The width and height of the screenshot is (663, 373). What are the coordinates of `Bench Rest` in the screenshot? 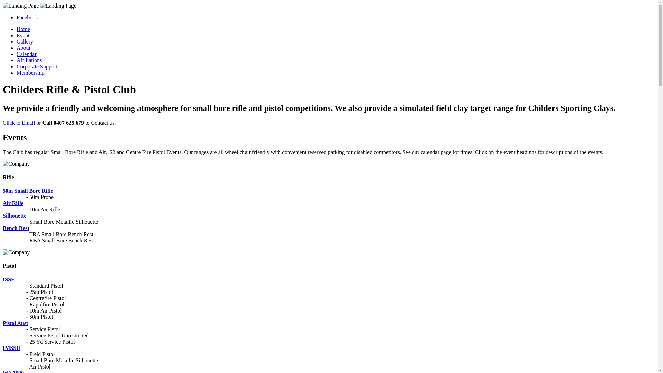 It's located at (16, 228).